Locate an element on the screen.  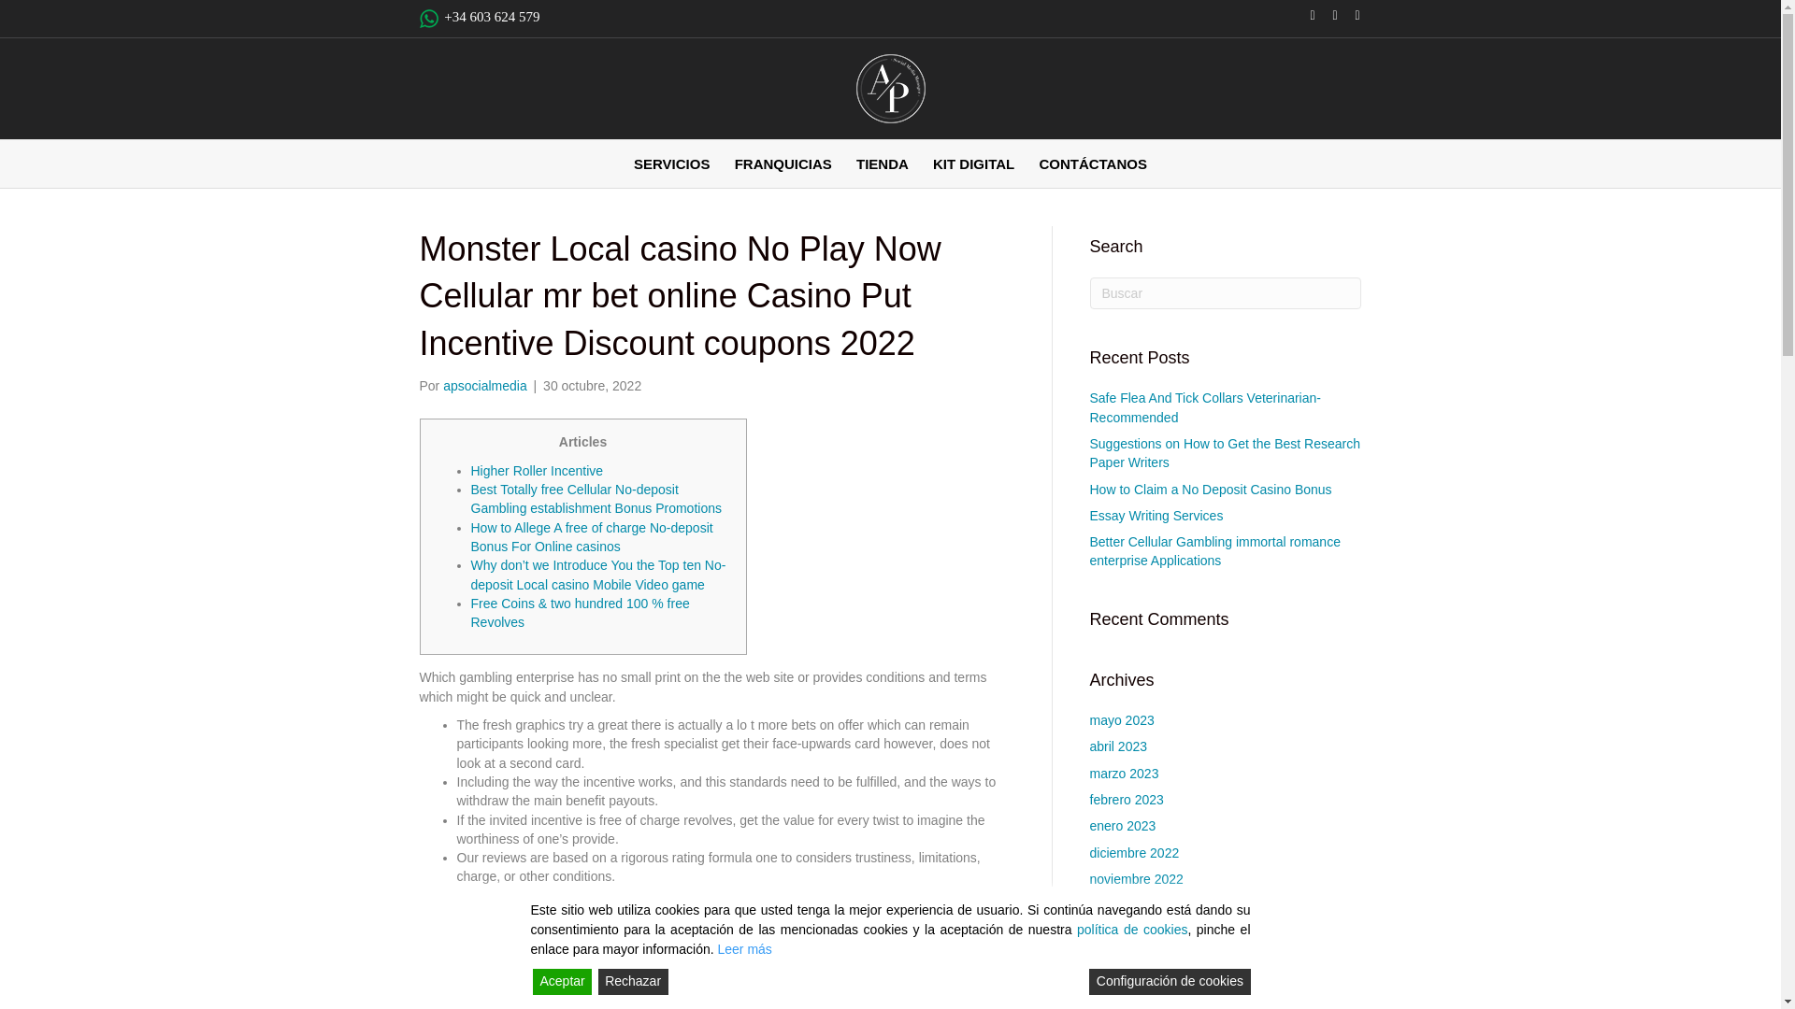
KIT DIGITAL is located at coordinates (973, 163).